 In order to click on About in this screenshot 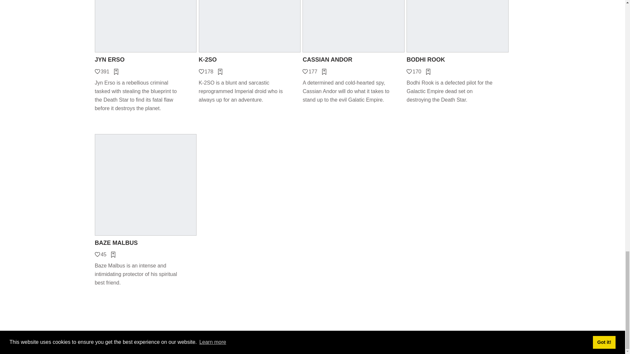, I will do `click(240, 344)`.